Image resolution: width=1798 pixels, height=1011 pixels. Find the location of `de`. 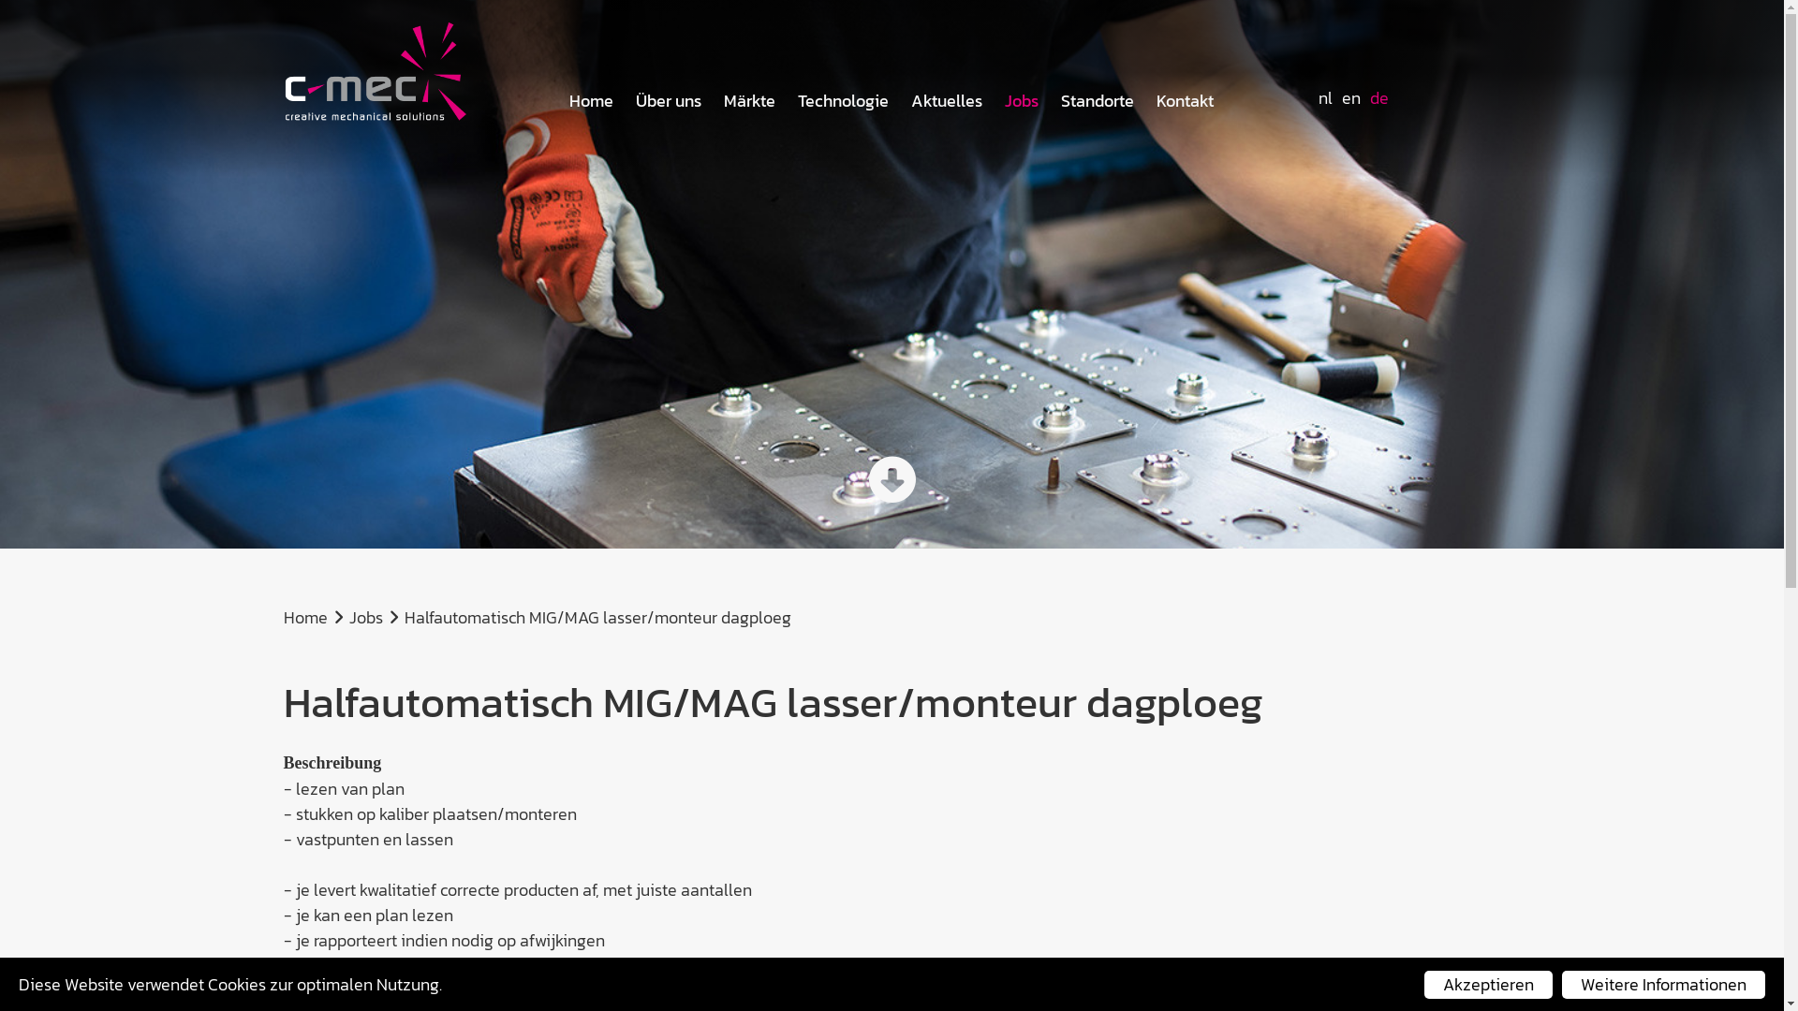

de is located at coordinates (1379, 97).